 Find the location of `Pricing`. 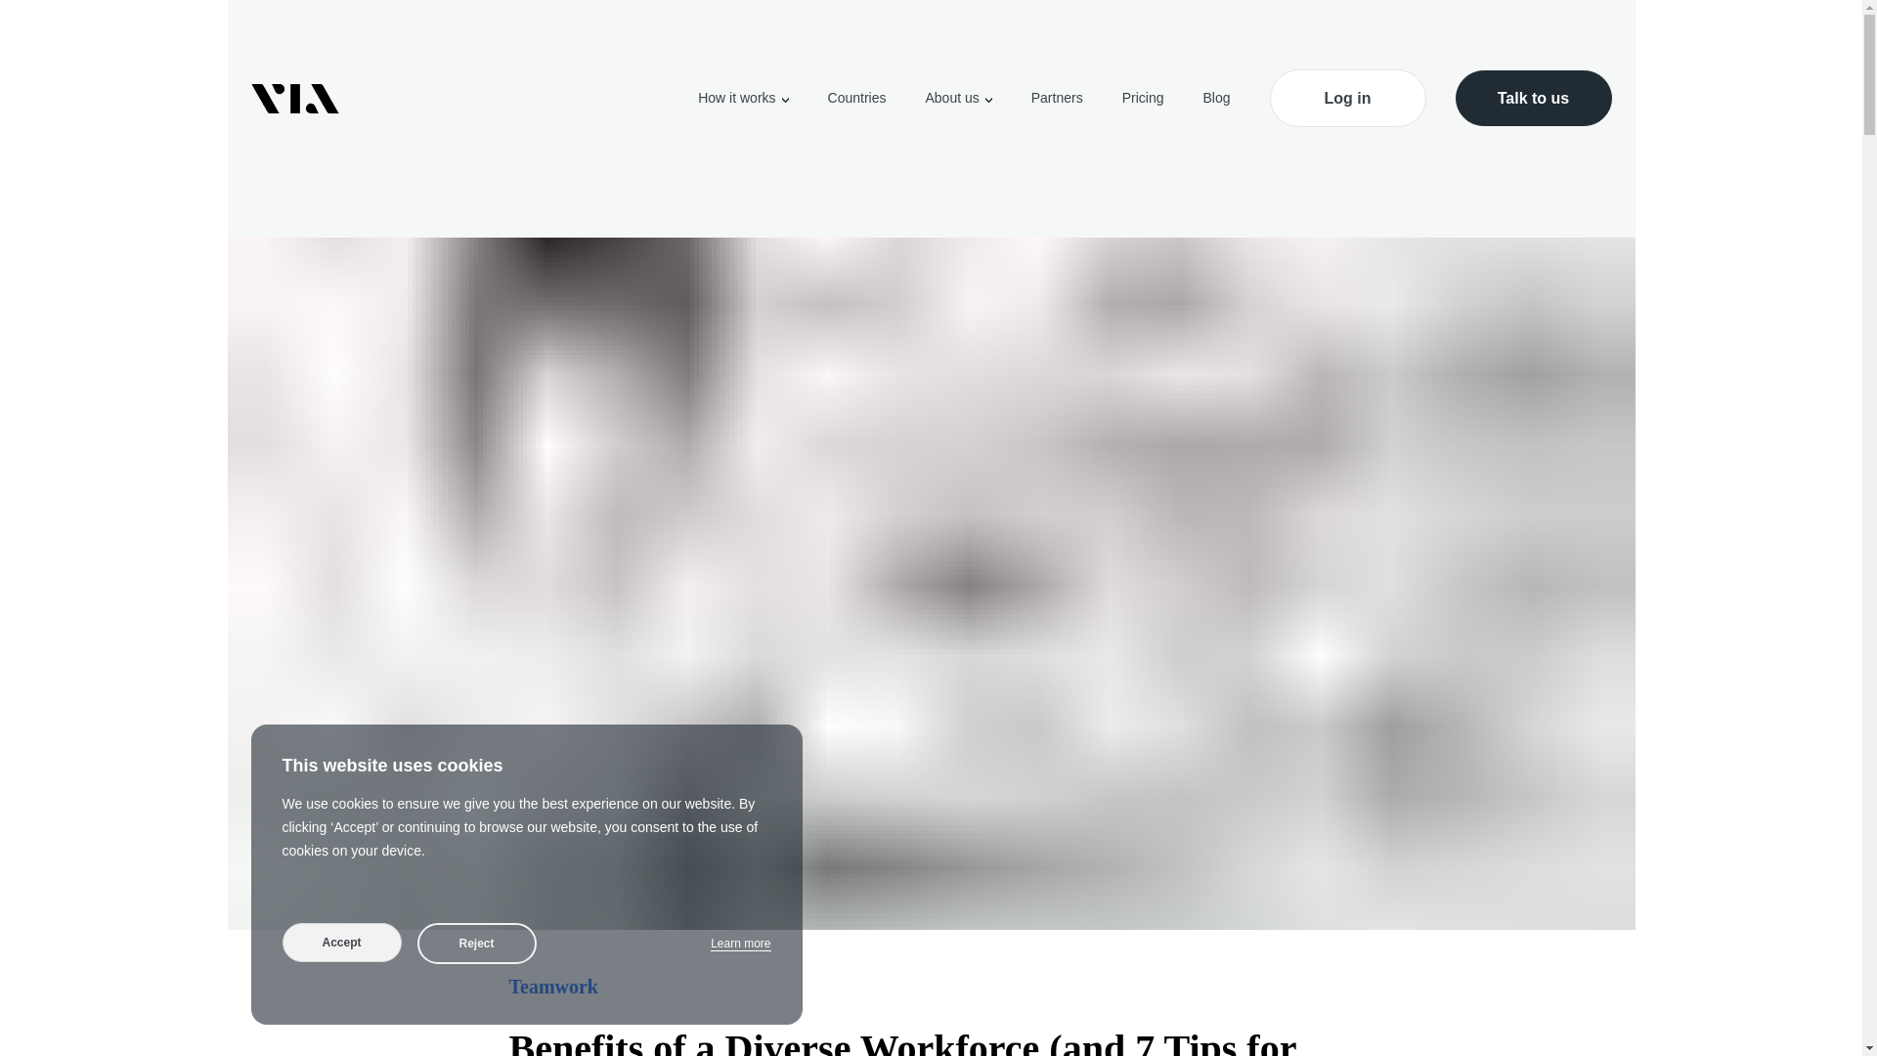

Pricing is located at coordinates (1143, 98).